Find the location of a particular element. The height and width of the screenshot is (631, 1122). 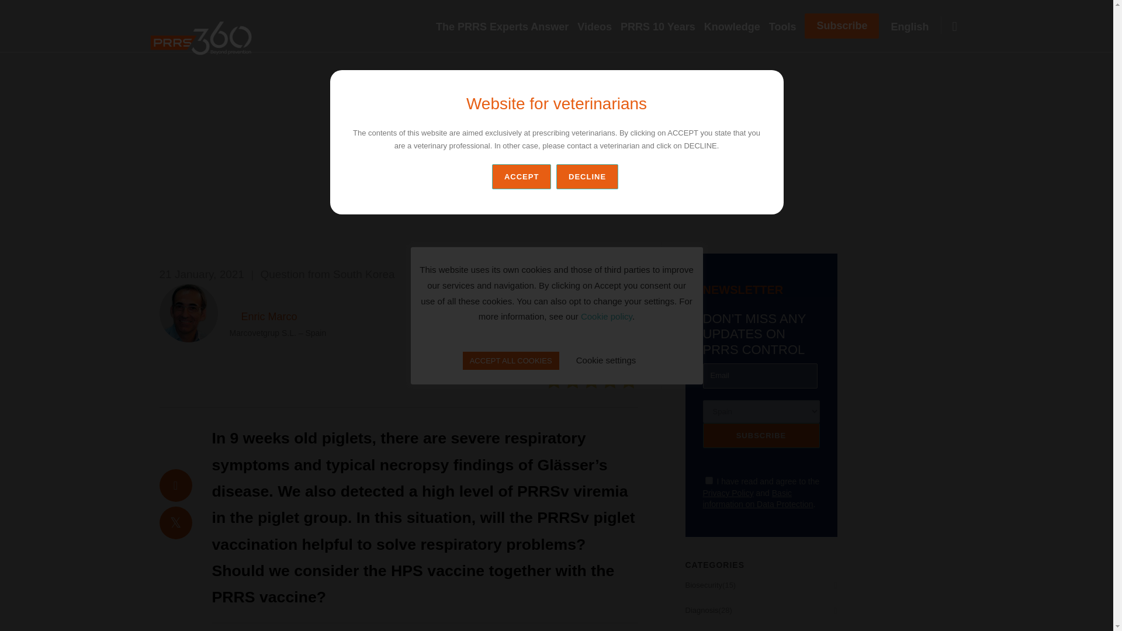

Subscribe is located at coordinates (760, 435).